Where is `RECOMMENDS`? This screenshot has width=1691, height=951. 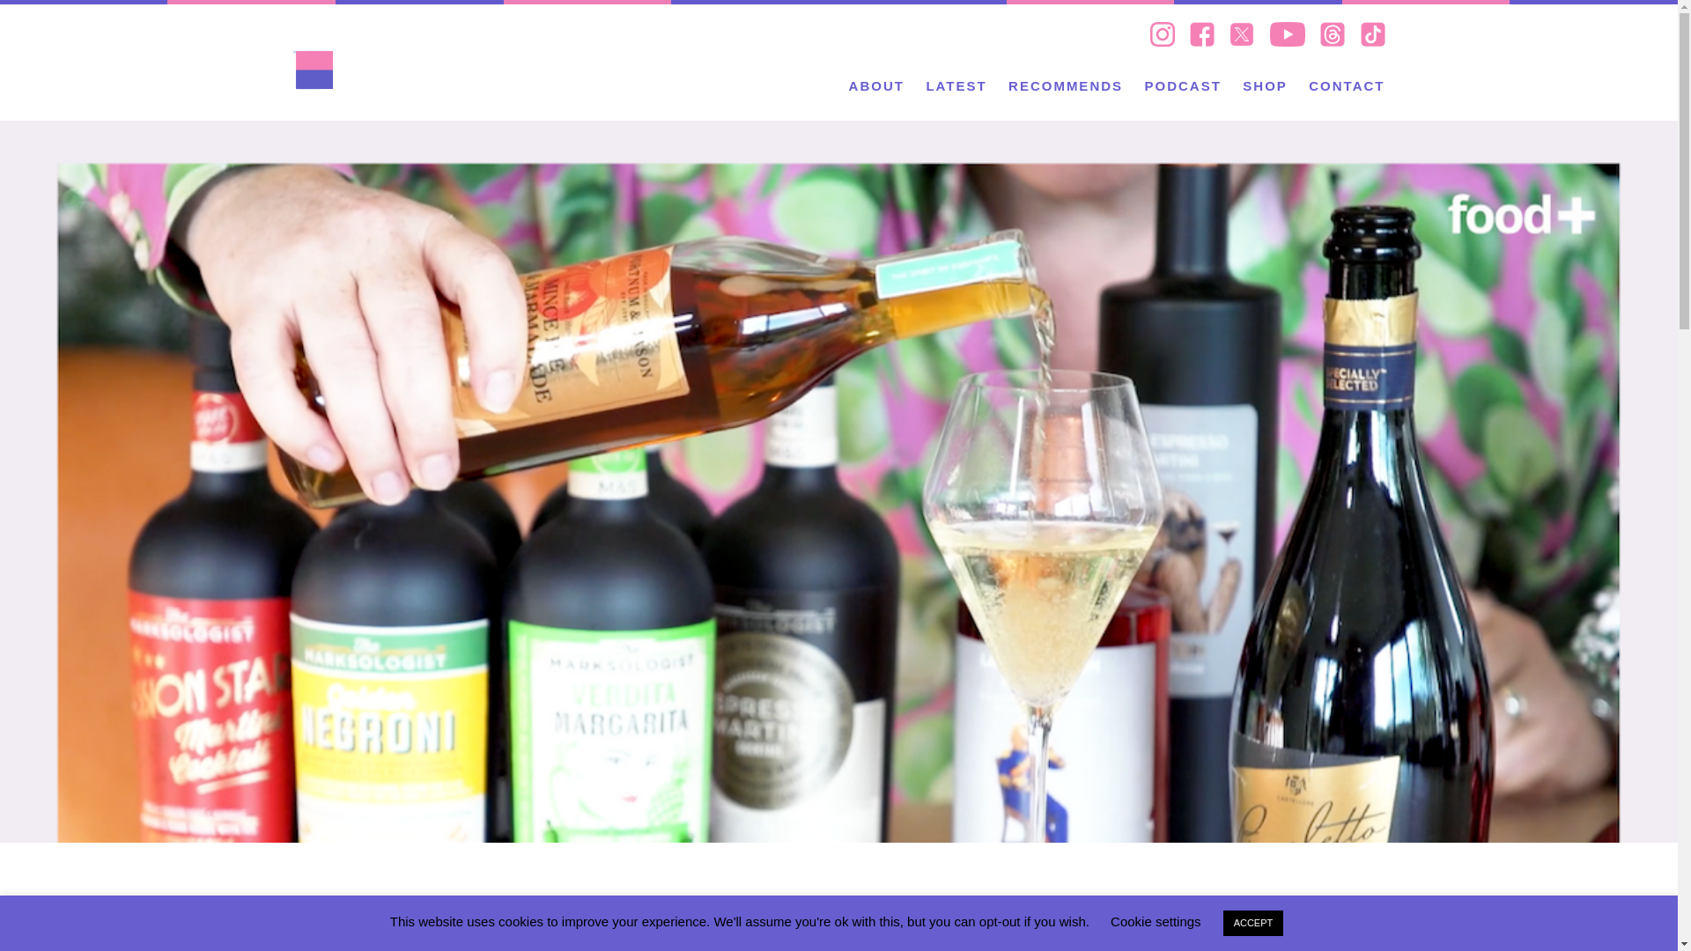 RECOMMENDS is located at coordinates (1065, 85).